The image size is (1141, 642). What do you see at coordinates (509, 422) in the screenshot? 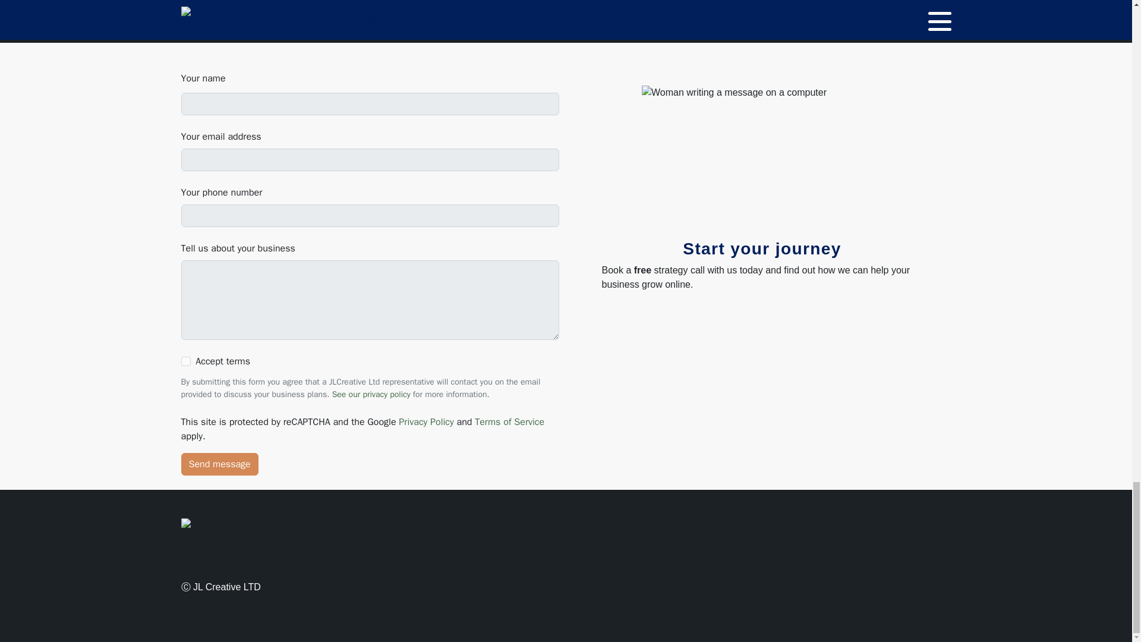
I see `Terms of Service` at bounding box center [509, 422].